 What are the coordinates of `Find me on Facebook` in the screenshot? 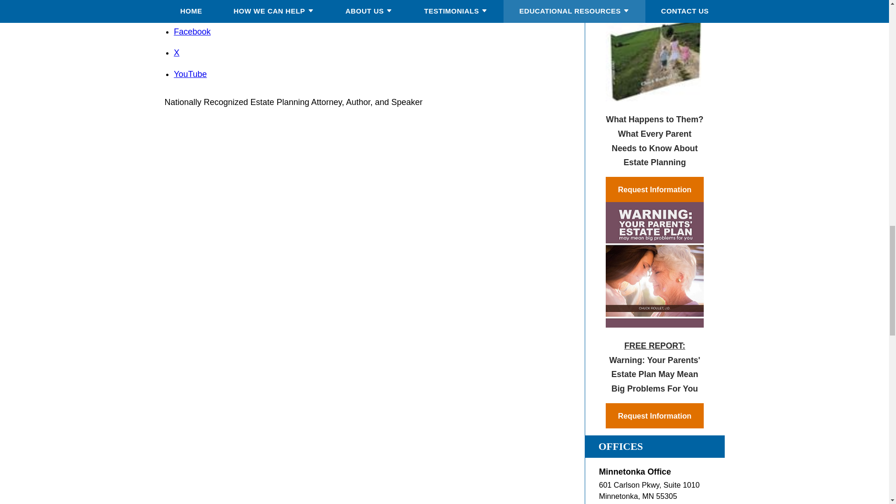 It's located at (192, 32).